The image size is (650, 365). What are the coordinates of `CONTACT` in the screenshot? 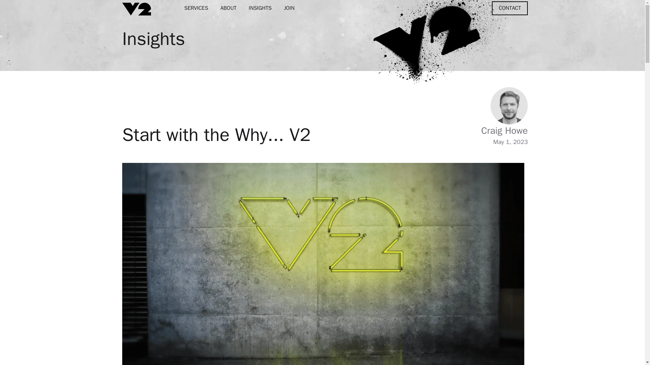 It's located at (510, 8).